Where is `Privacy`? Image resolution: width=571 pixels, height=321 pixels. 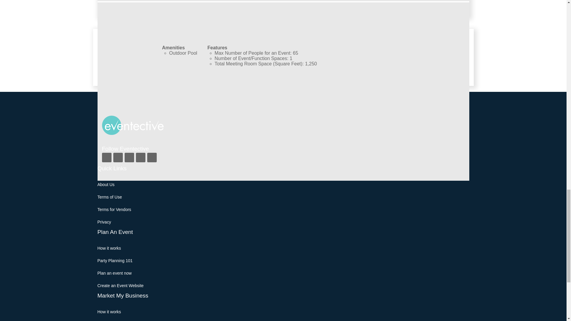
Privacy is located at coordinates (104, 222).